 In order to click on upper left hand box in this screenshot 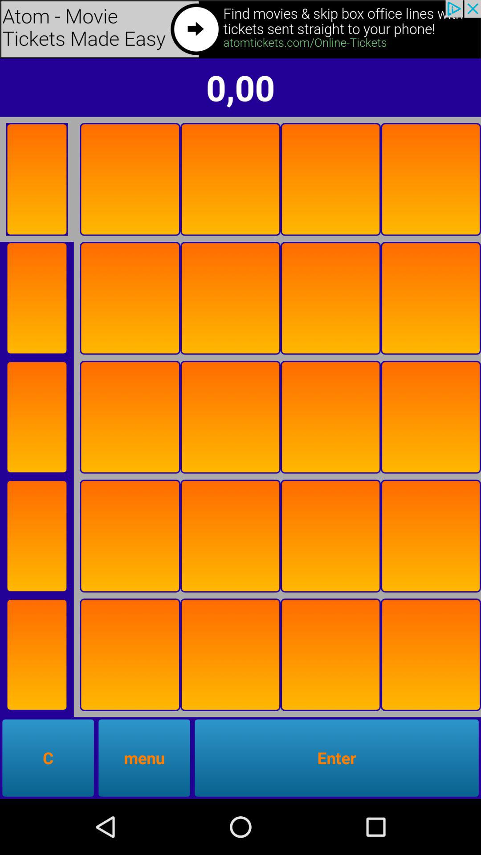, I will do `click(37, 179)`.